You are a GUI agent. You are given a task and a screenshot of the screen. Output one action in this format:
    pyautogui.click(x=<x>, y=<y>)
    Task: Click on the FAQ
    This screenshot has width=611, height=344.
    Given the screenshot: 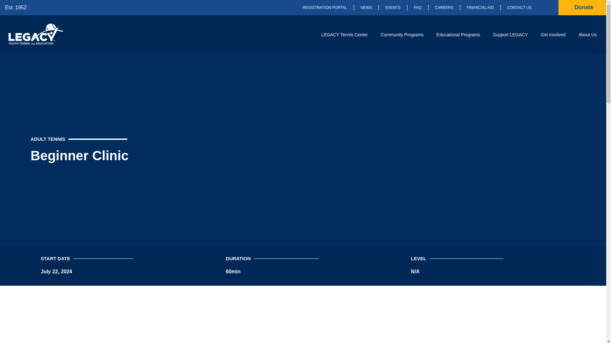 What is the action you would take?
    pyautogui.click(x=418, y=8)
    